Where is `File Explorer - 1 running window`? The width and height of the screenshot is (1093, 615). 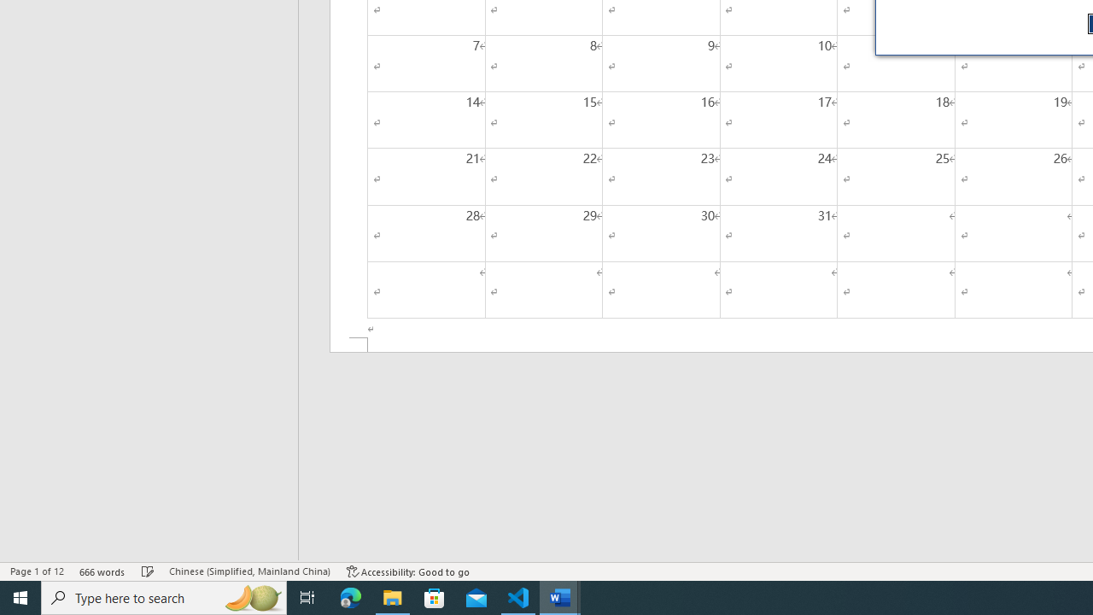 File Explorer - 1 running window is located at coordinates (393, 598).